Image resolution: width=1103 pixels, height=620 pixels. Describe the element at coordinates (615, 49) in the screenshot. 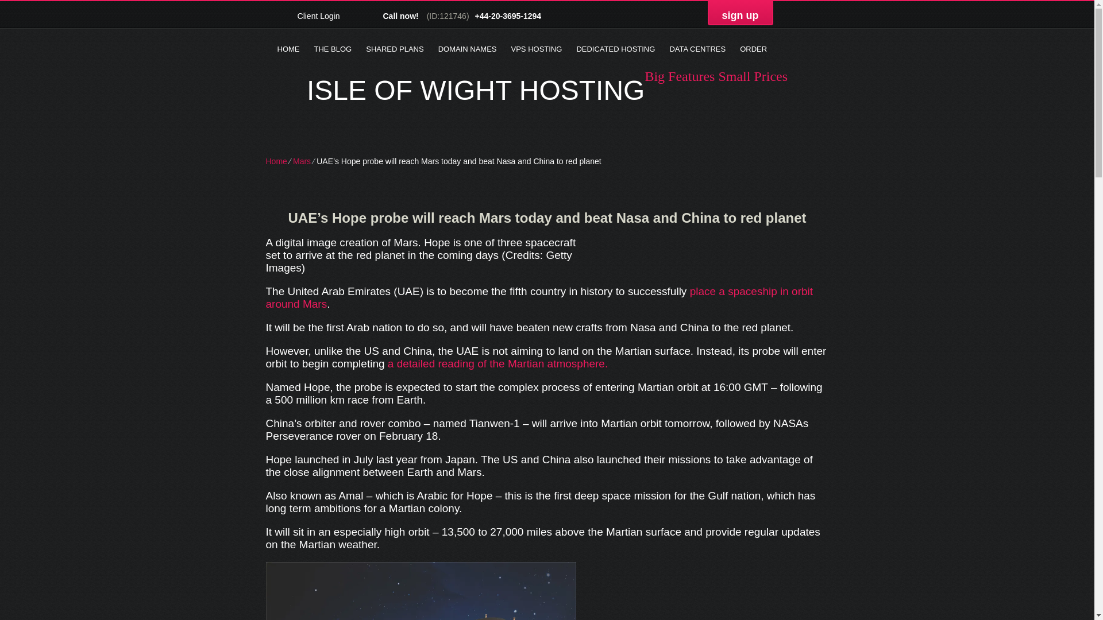

I see `DEDICATED HOSTING` at that location.